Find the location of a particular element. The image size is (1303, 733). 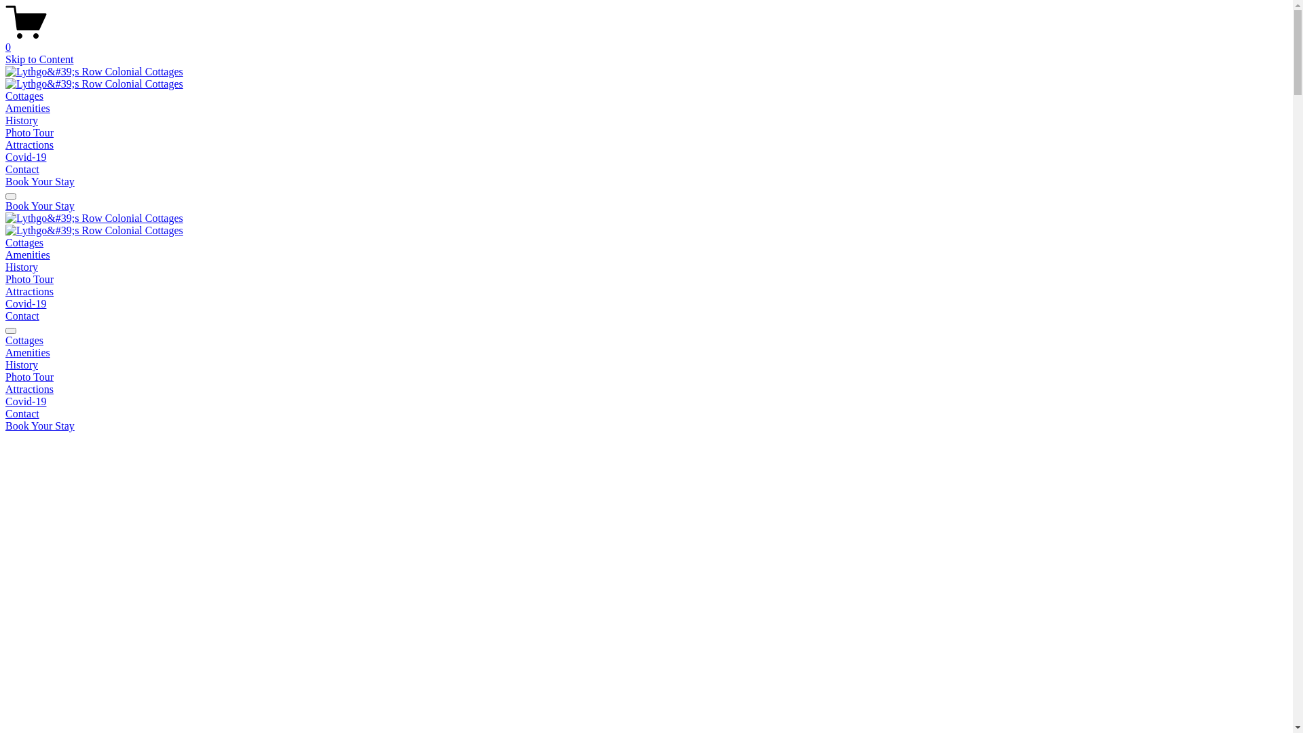

History is located at coordinates (646, 365).